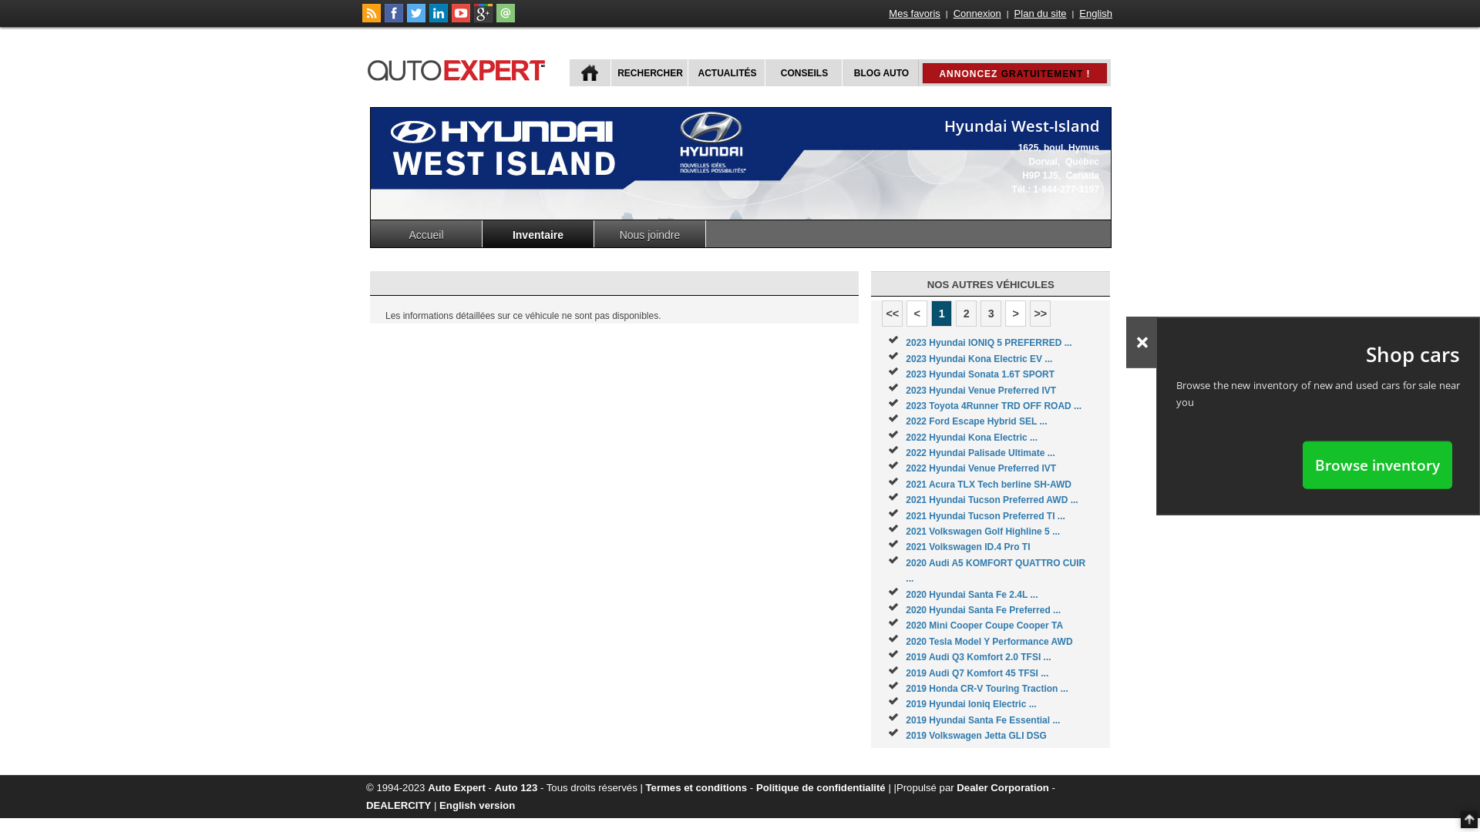 Image resolution: width=1480 pixels, height=832 pixels. Describe the element at coordinates (914, 14) in the screenshot. I see `Mes favoris` at that location.